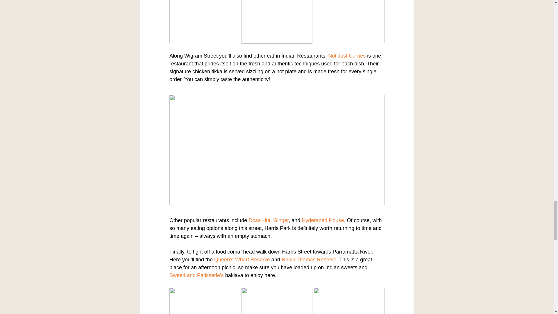 This screenshot has width=558, height=314. I want to click on Ginger, so click(281, 220).